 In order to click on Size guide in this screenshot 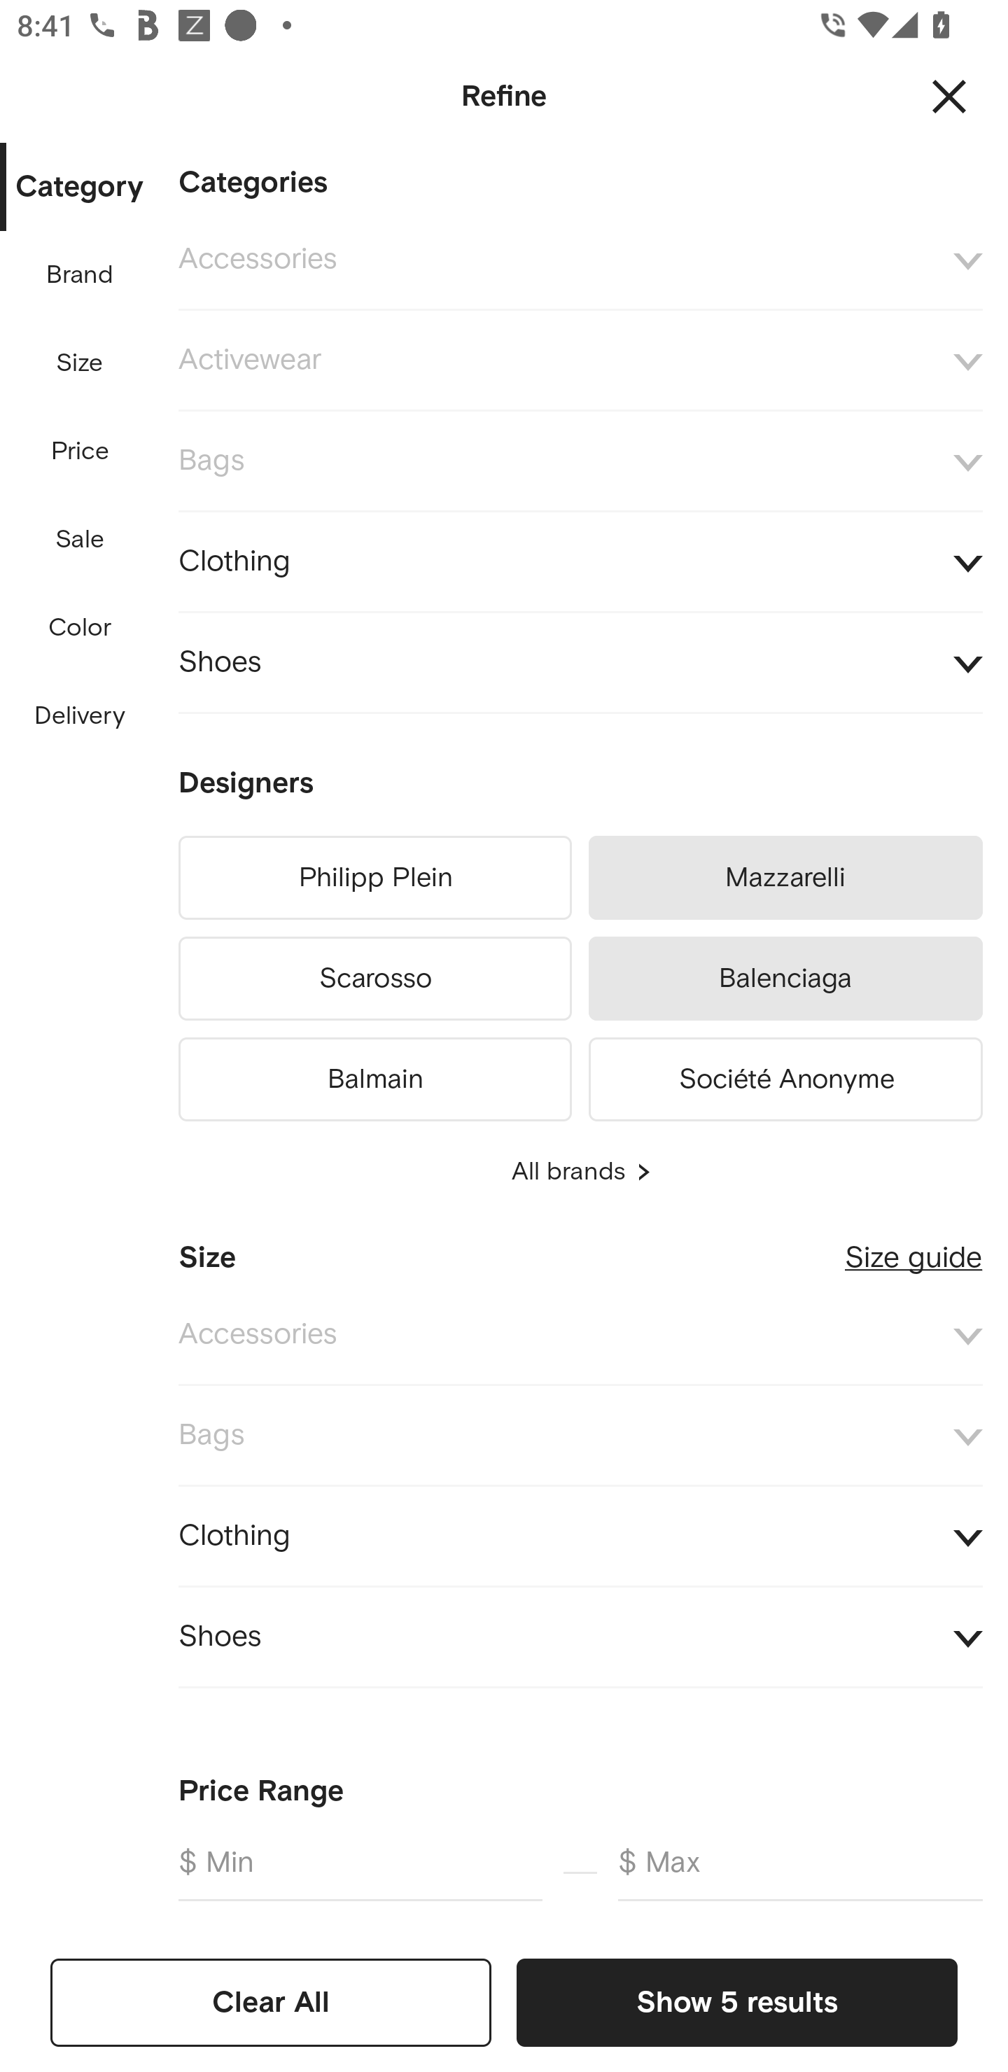, I will do `click(913, 1248)`.